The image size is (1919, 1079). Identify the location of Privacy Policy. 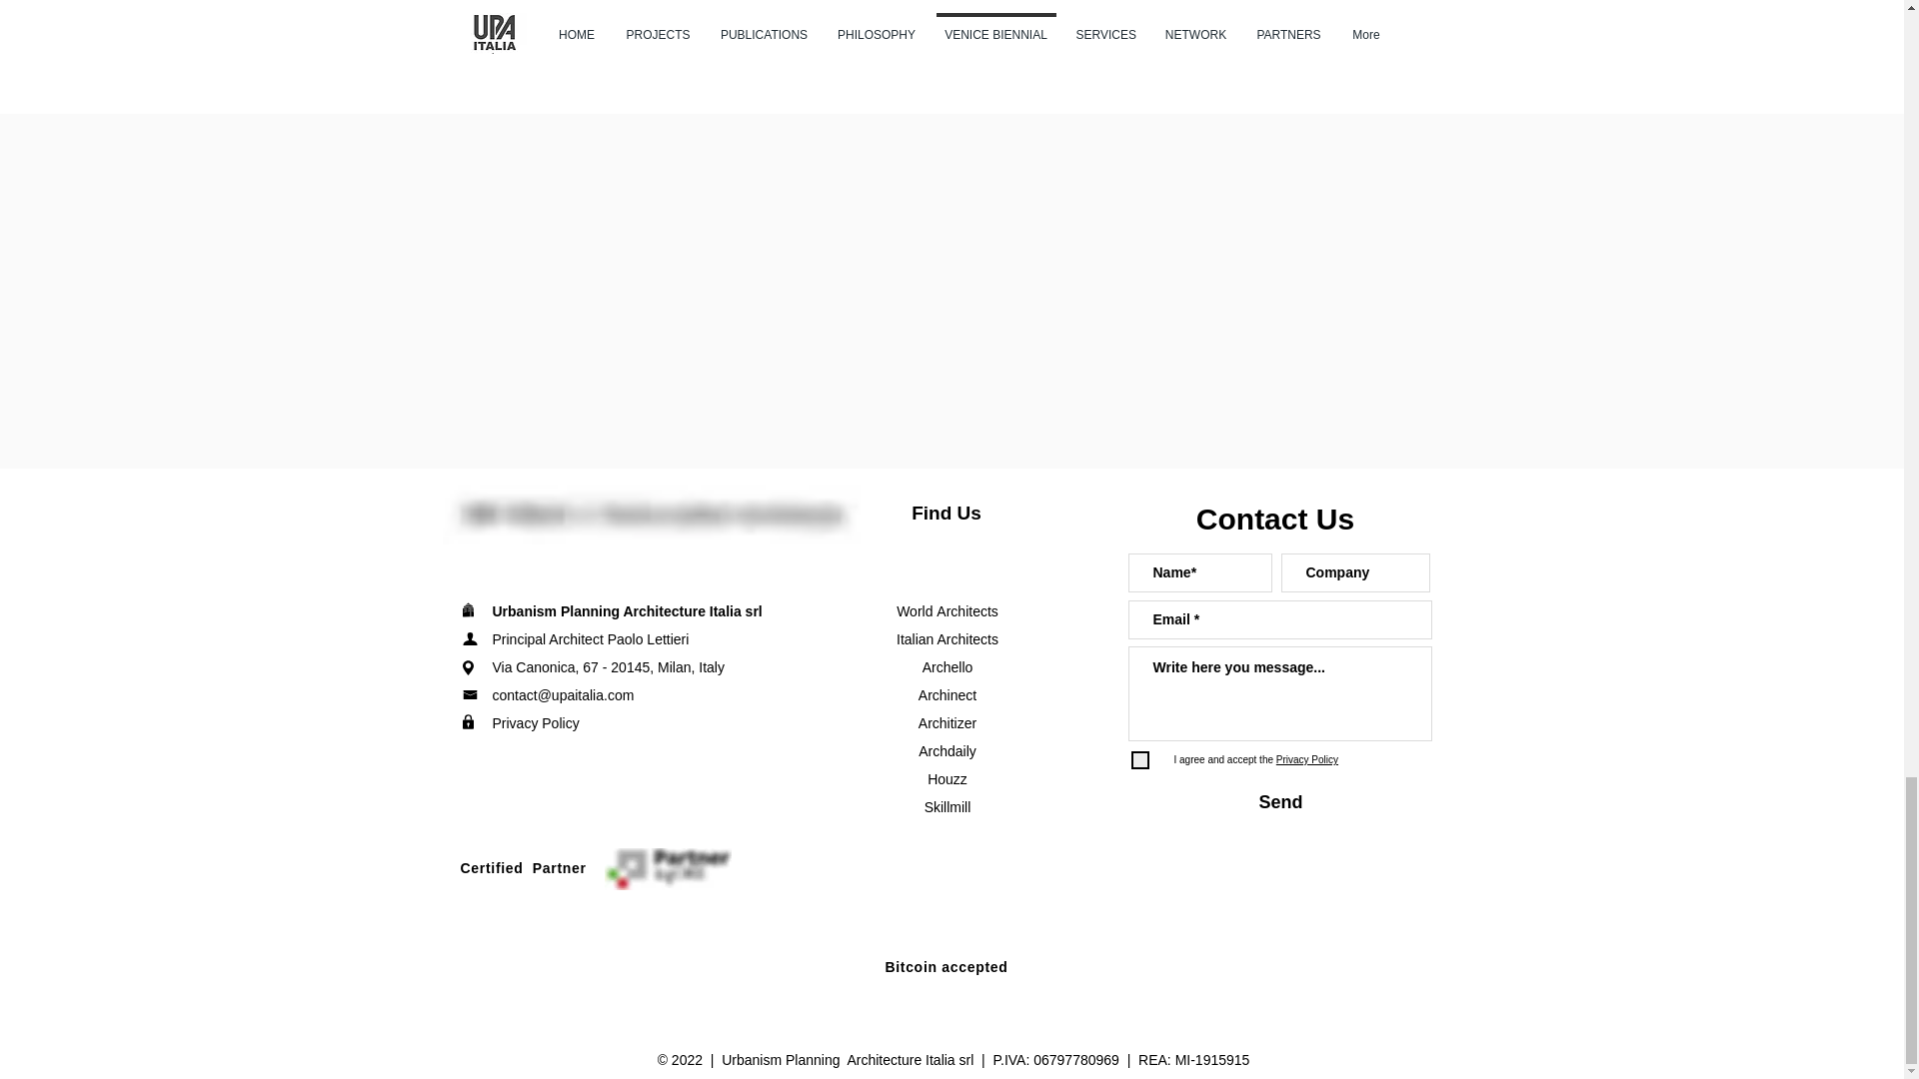
(1305, 759).